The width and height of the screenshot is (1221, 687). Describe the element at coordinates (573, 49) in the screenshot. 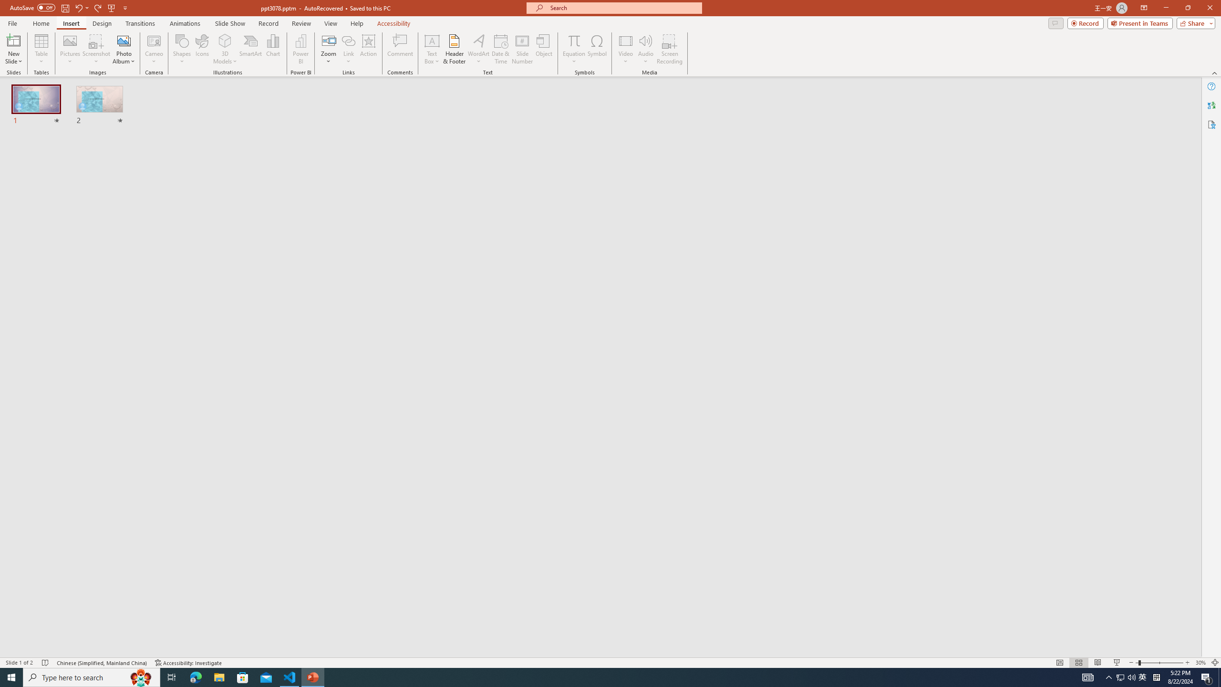

I see `Equation` at that location.